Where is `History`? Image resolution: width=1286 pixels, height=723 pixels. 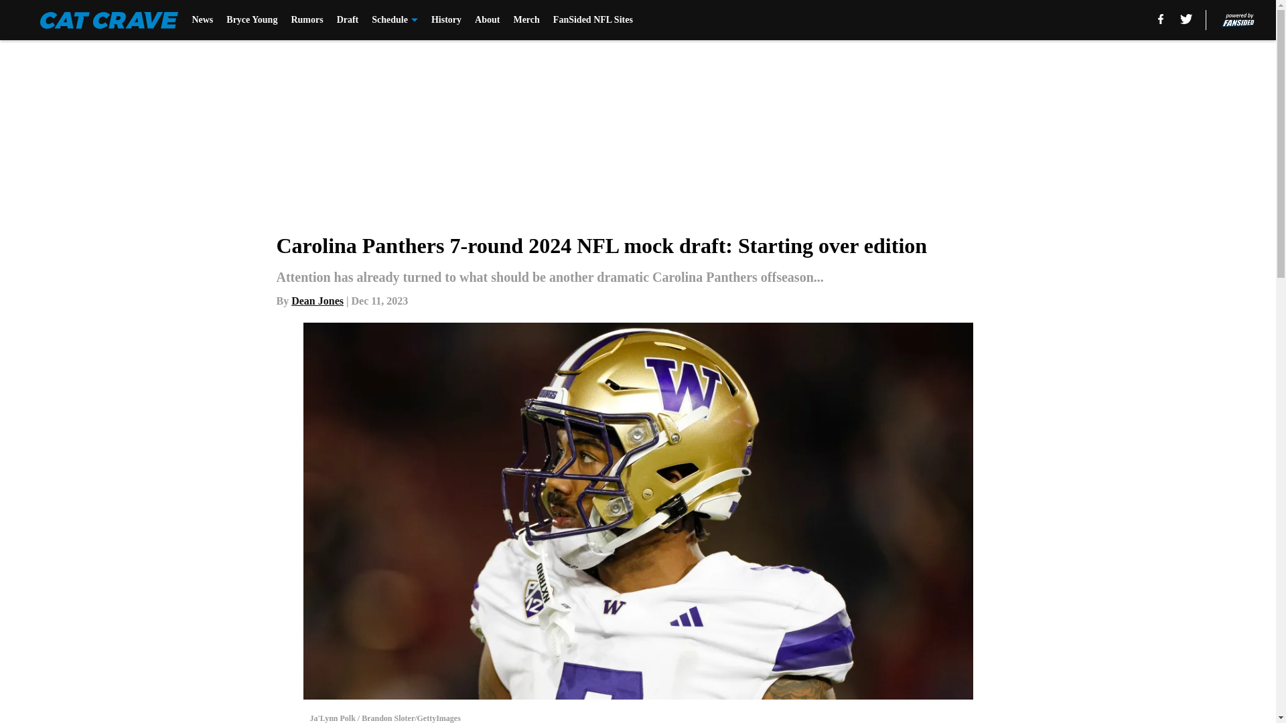 History is located at coordinates (446, 20).